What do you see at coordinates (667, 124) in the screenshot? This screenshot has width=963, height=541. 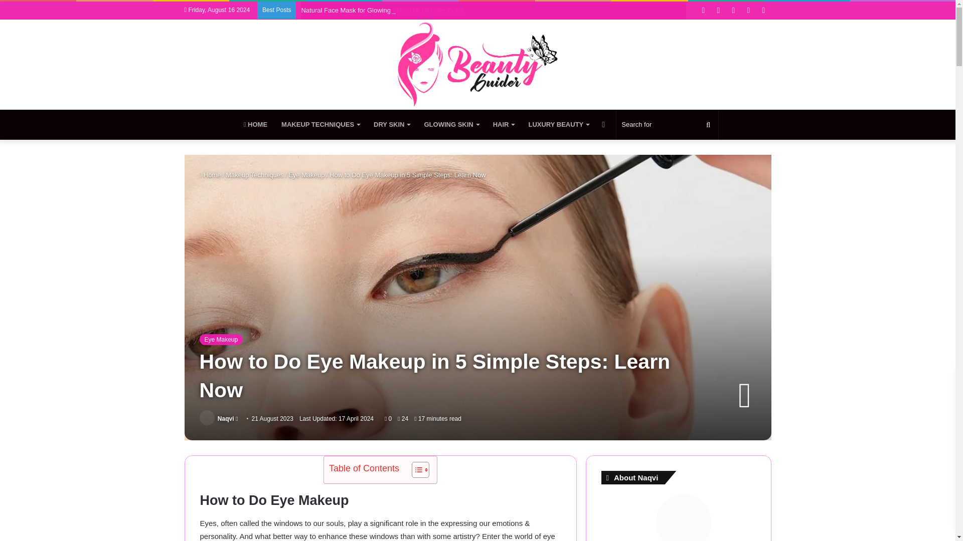 I see `Search for` at bounding box center [667, 124].